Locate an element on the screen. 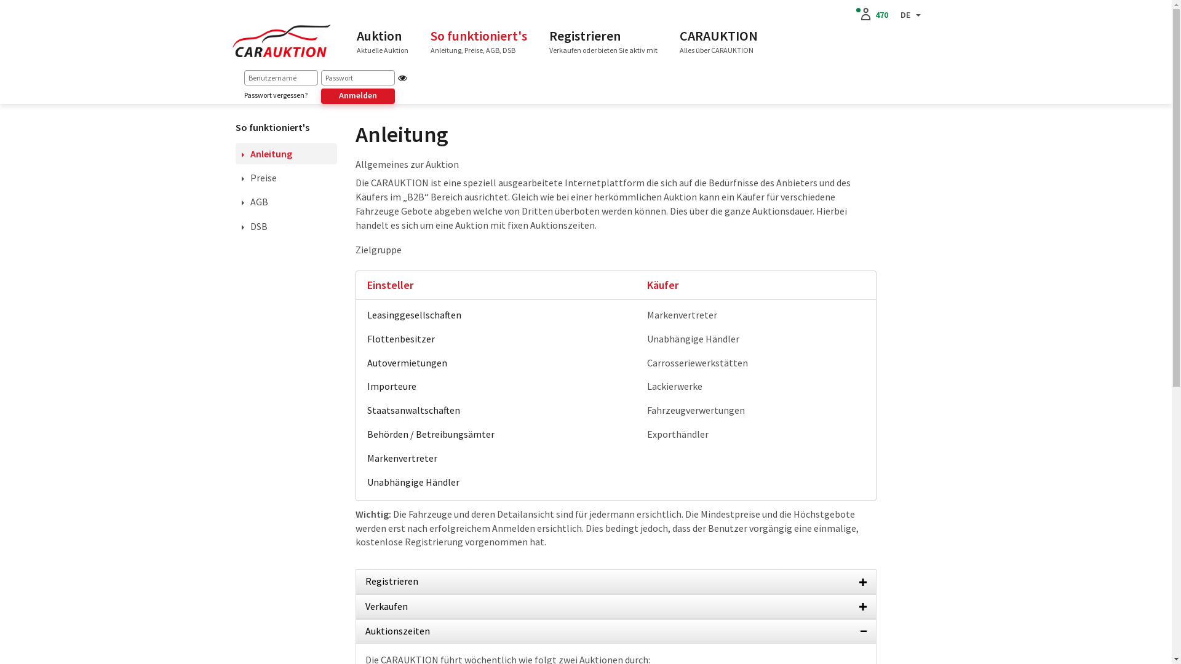 The height and width of the screenshot is (664, 1181). DSB is located at coordinates (254, 226).